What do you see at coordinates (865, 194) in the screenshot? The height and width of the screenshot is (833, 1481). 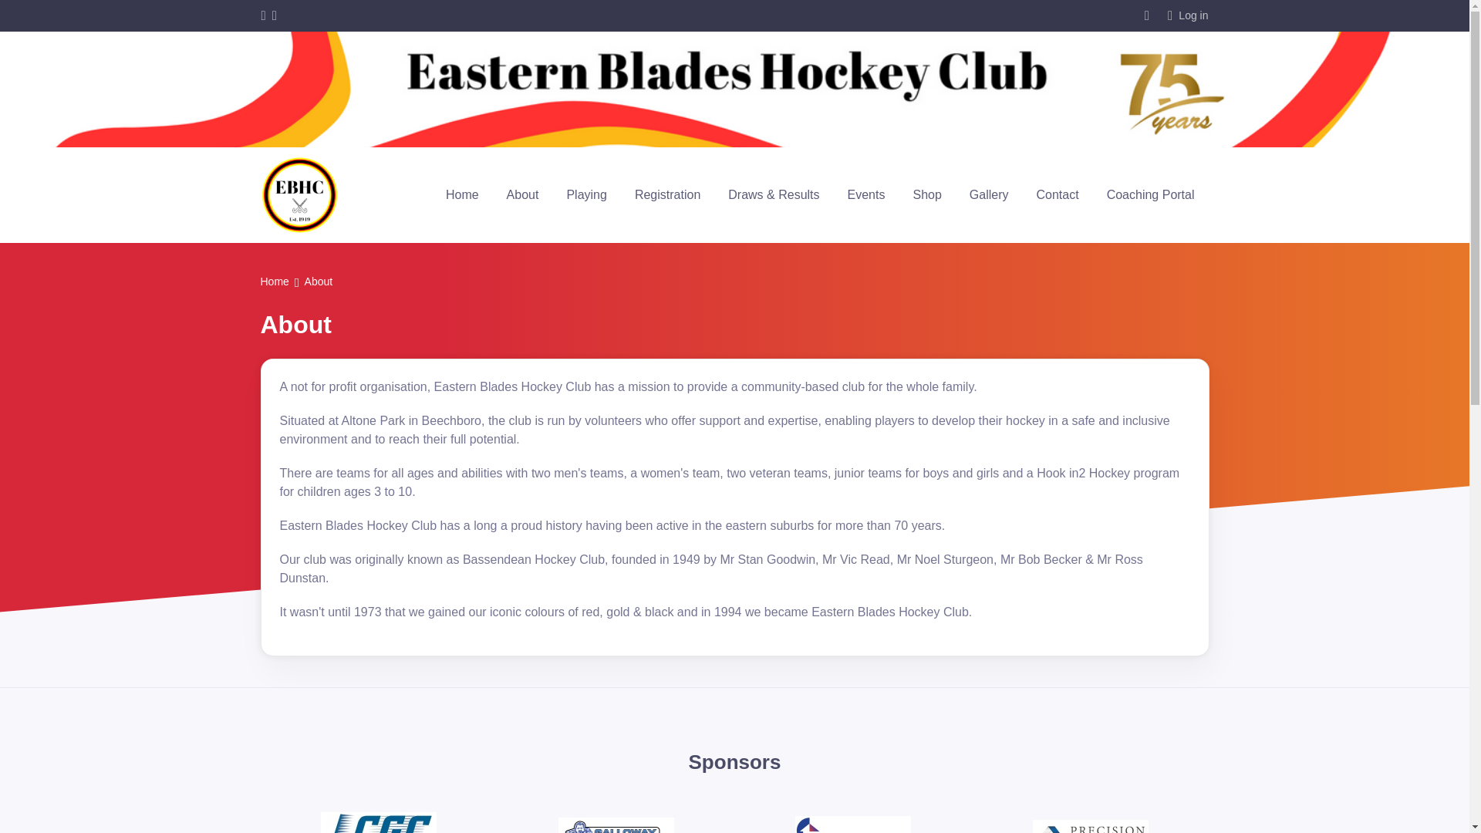 I see `Events` at bounding box center [865, 194].